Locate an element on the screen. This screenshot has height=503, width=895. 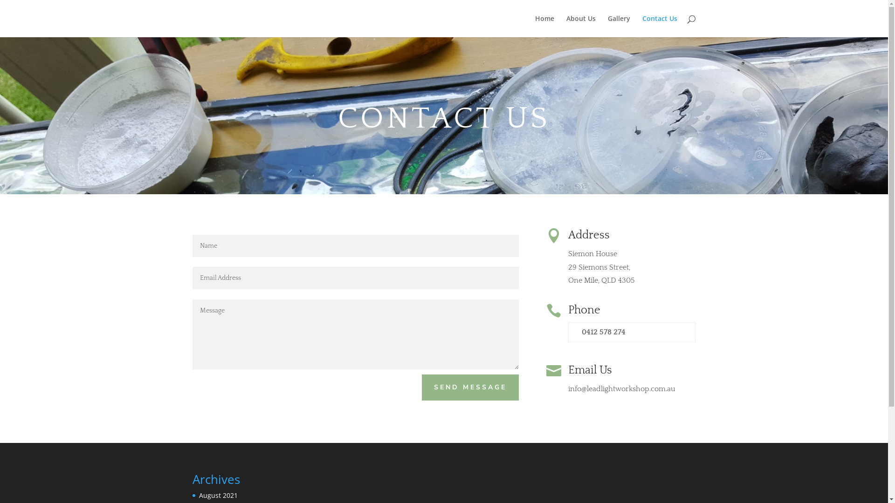
SEND MESSAGE is located at coordinates (470, 387).